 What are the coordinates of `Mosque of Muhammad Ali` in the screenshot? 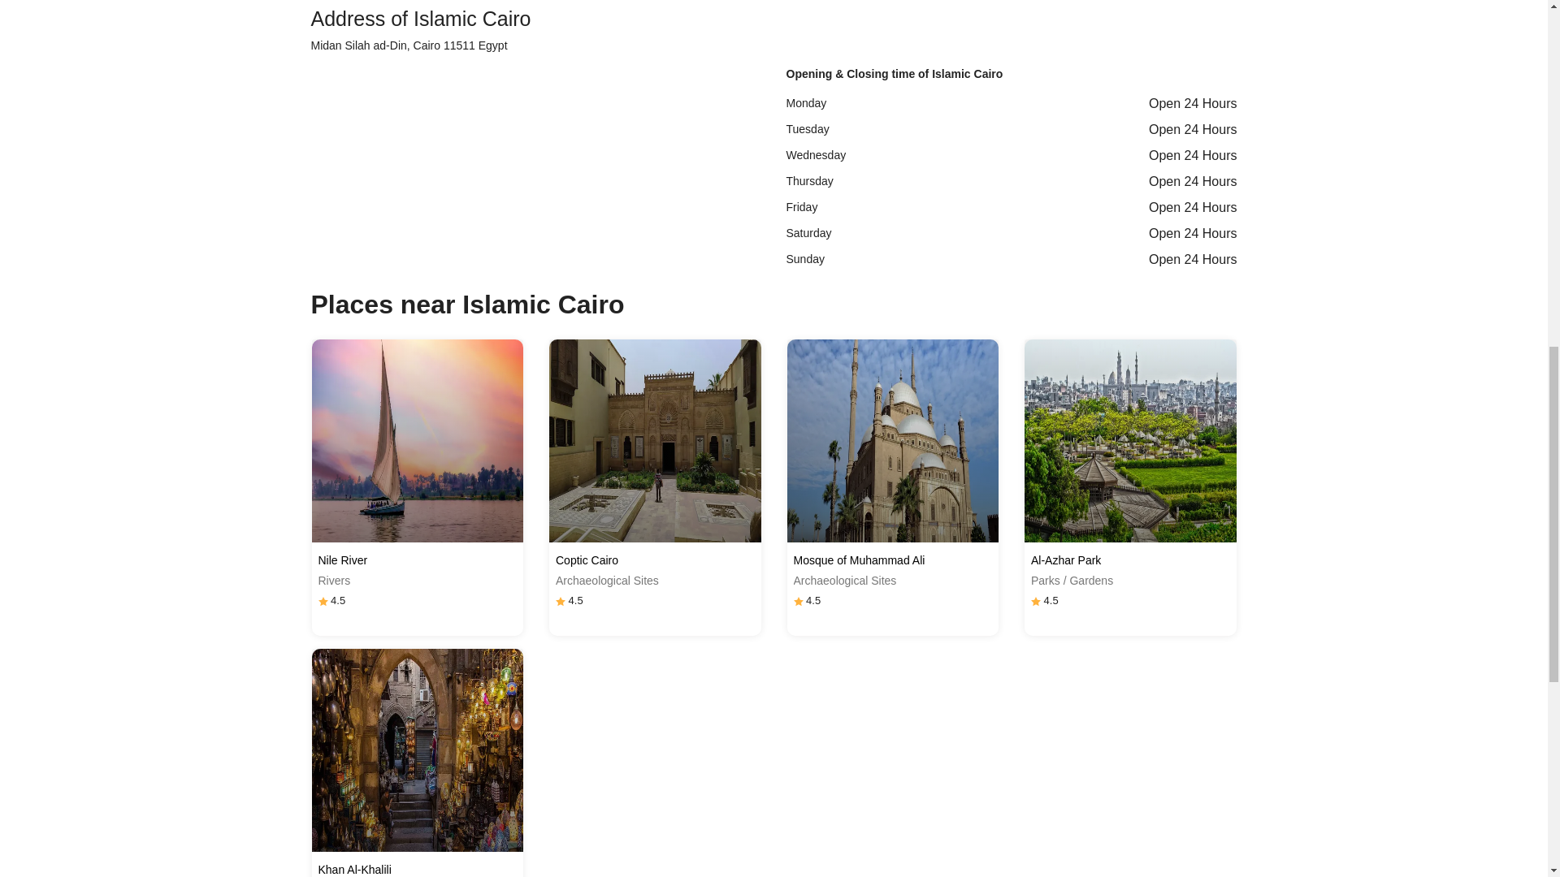 It's located at (892, 560).